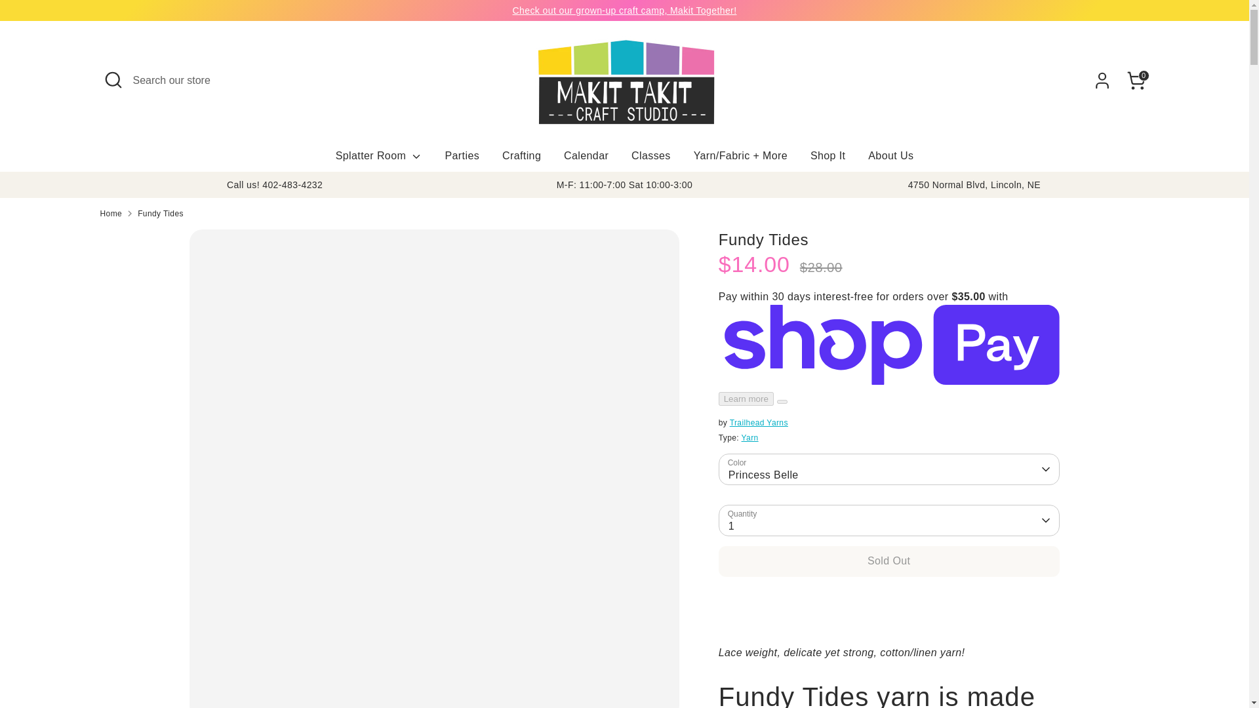 The image size is (1259, 708). What do you see at coordinates (1136, 80) in the screenshot?
I see `0` at bounding box center [1136, 80].